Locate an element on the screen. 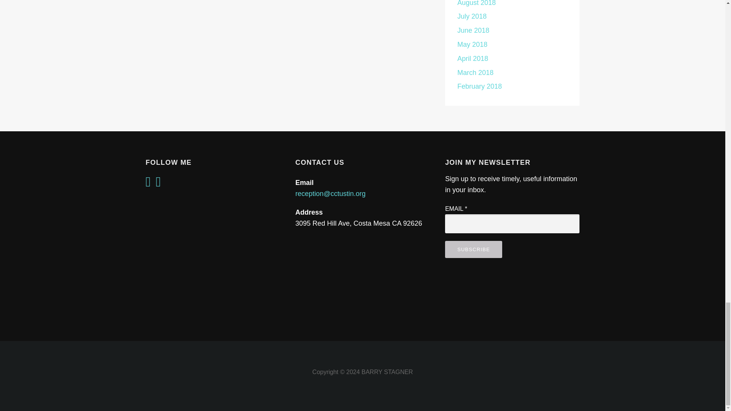 The height and width of the screenshot is (411, 731). Visit BARRY STAGNER on Twitter is located at coordinates (148, 184).